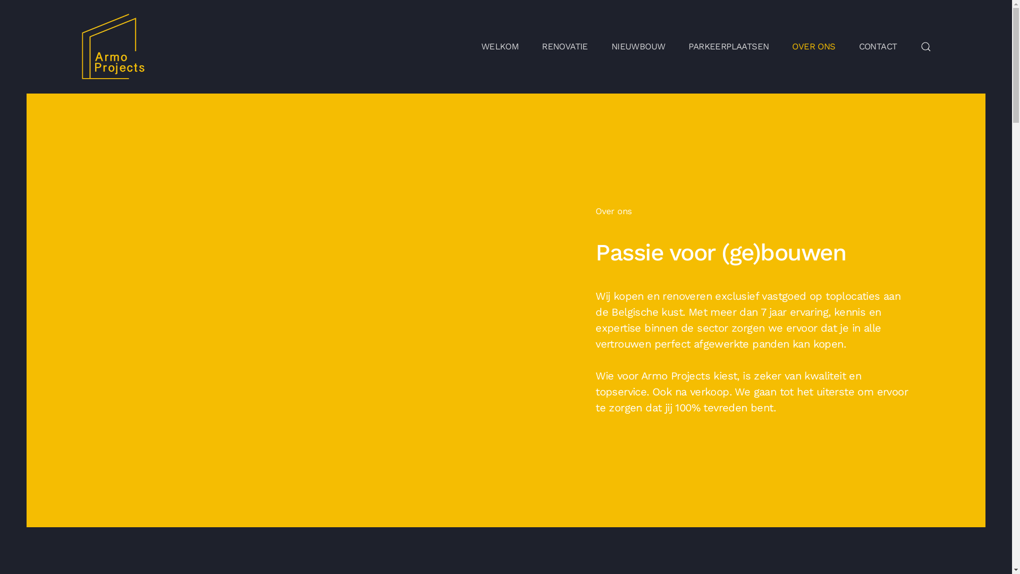 This screenshot has width=1020, height=574. Describe the element at coordinates (500, 47) in the screenshot. I see `WELKOM` at that location.